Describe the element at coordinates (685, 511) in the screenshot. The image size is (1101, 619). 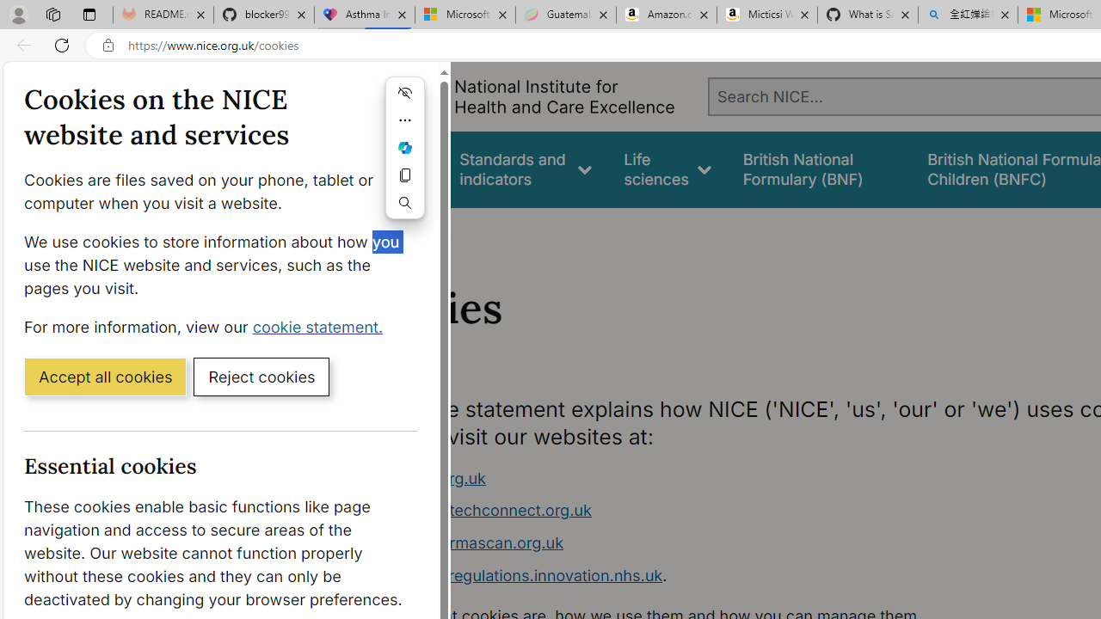
I see `www.healthtechconnect.org.uk` at that location.